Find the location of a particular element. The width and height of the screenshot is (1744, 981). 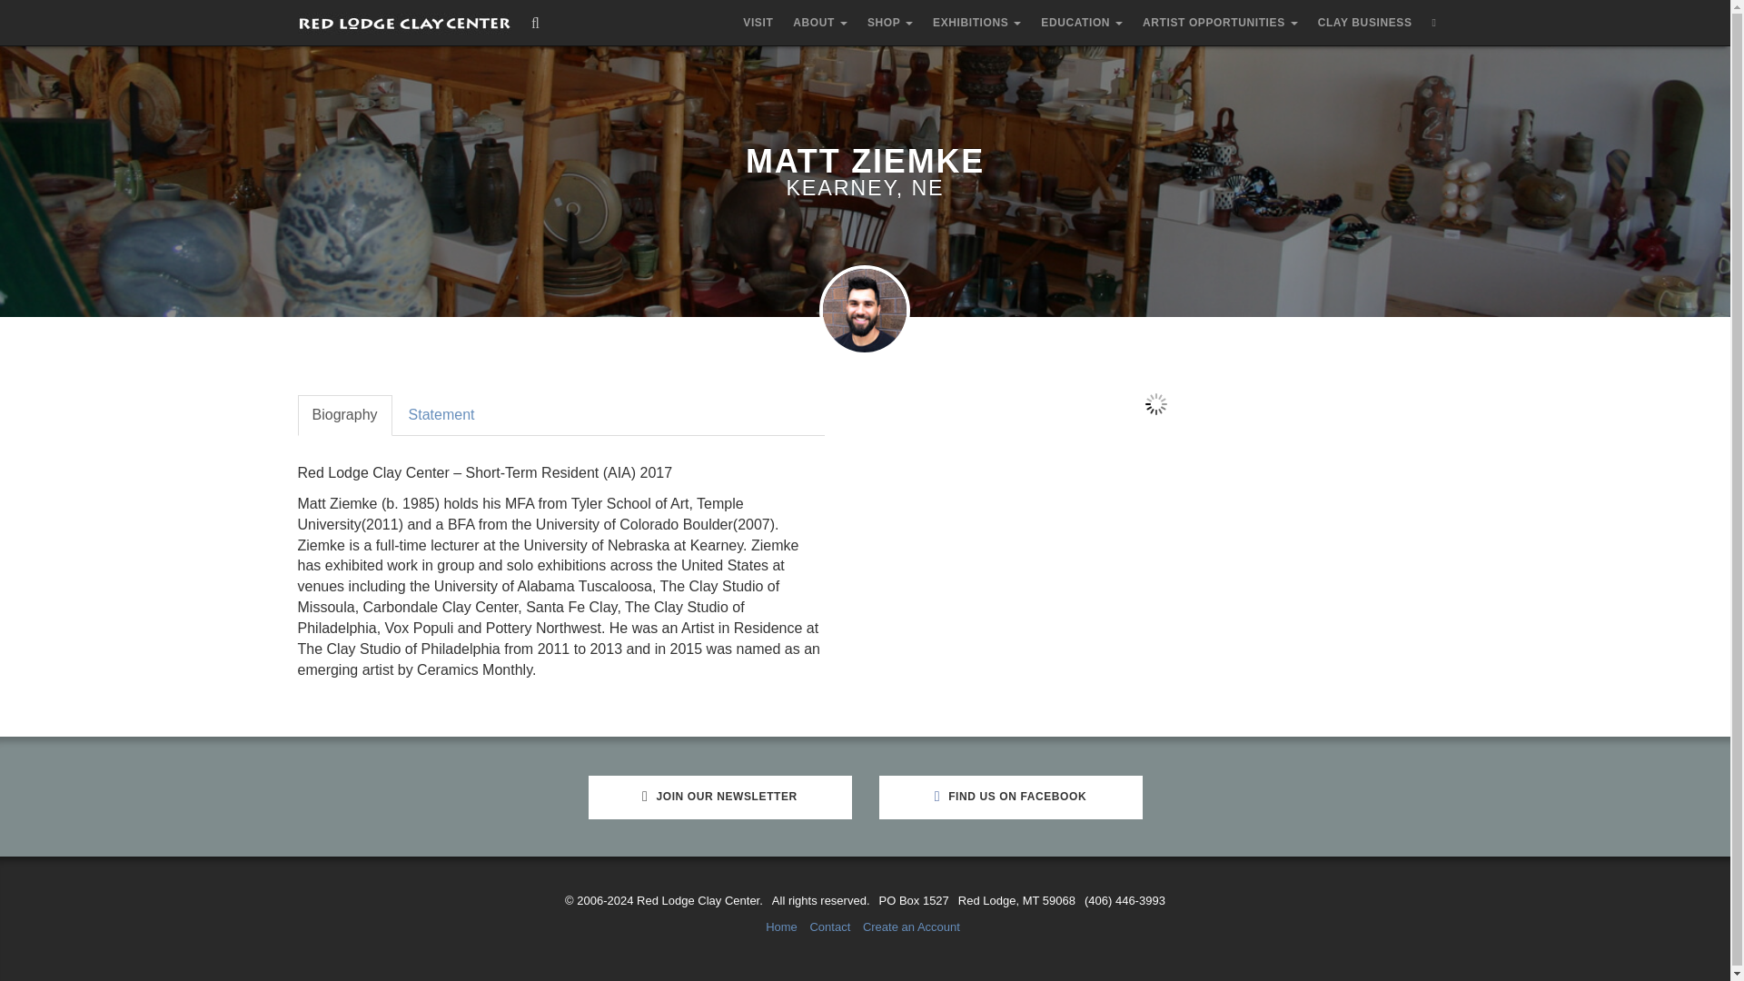

SHOP is located at coordinates (890, 22).